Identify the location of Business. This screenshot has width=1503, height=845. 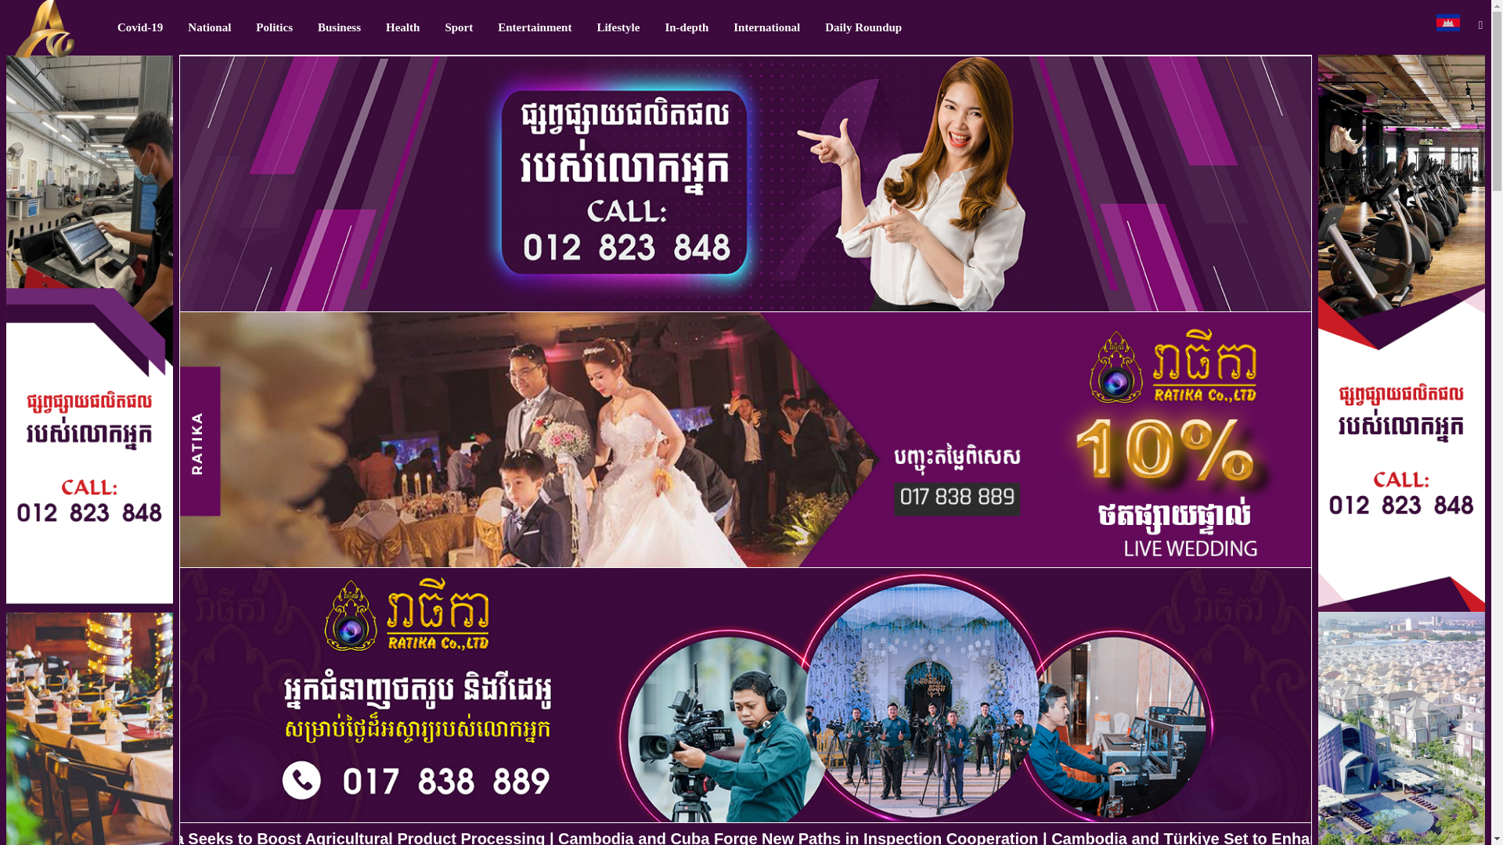
(338, 27).